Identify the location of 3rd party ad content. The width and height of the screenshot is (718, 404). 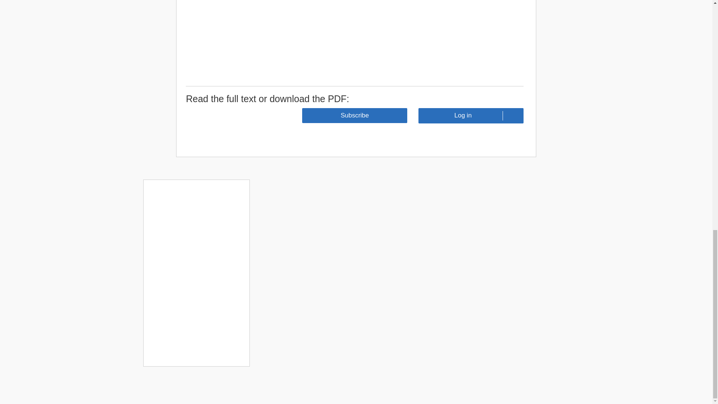
(467, 36).